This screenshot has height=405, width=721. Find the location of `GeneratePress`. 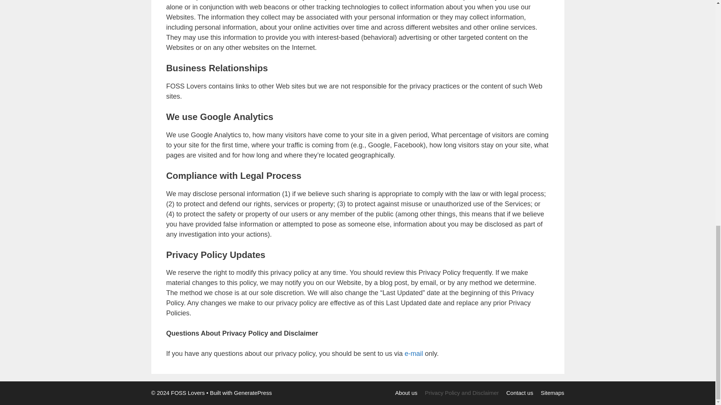

GeneratePress is located at coordinates (252, 393).